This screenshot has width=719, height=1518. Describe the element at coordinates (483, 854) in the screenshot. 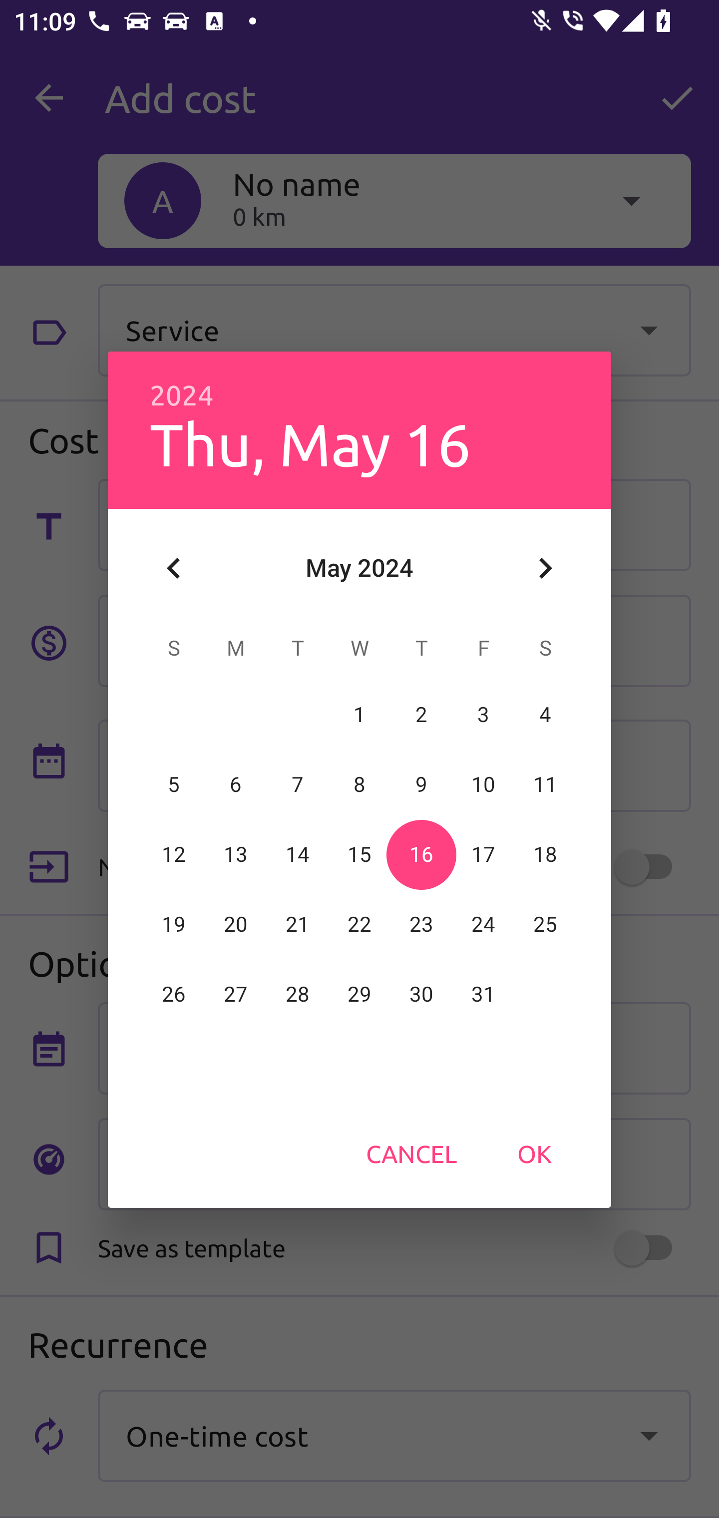

I see `17 17 May 2024` at that location.